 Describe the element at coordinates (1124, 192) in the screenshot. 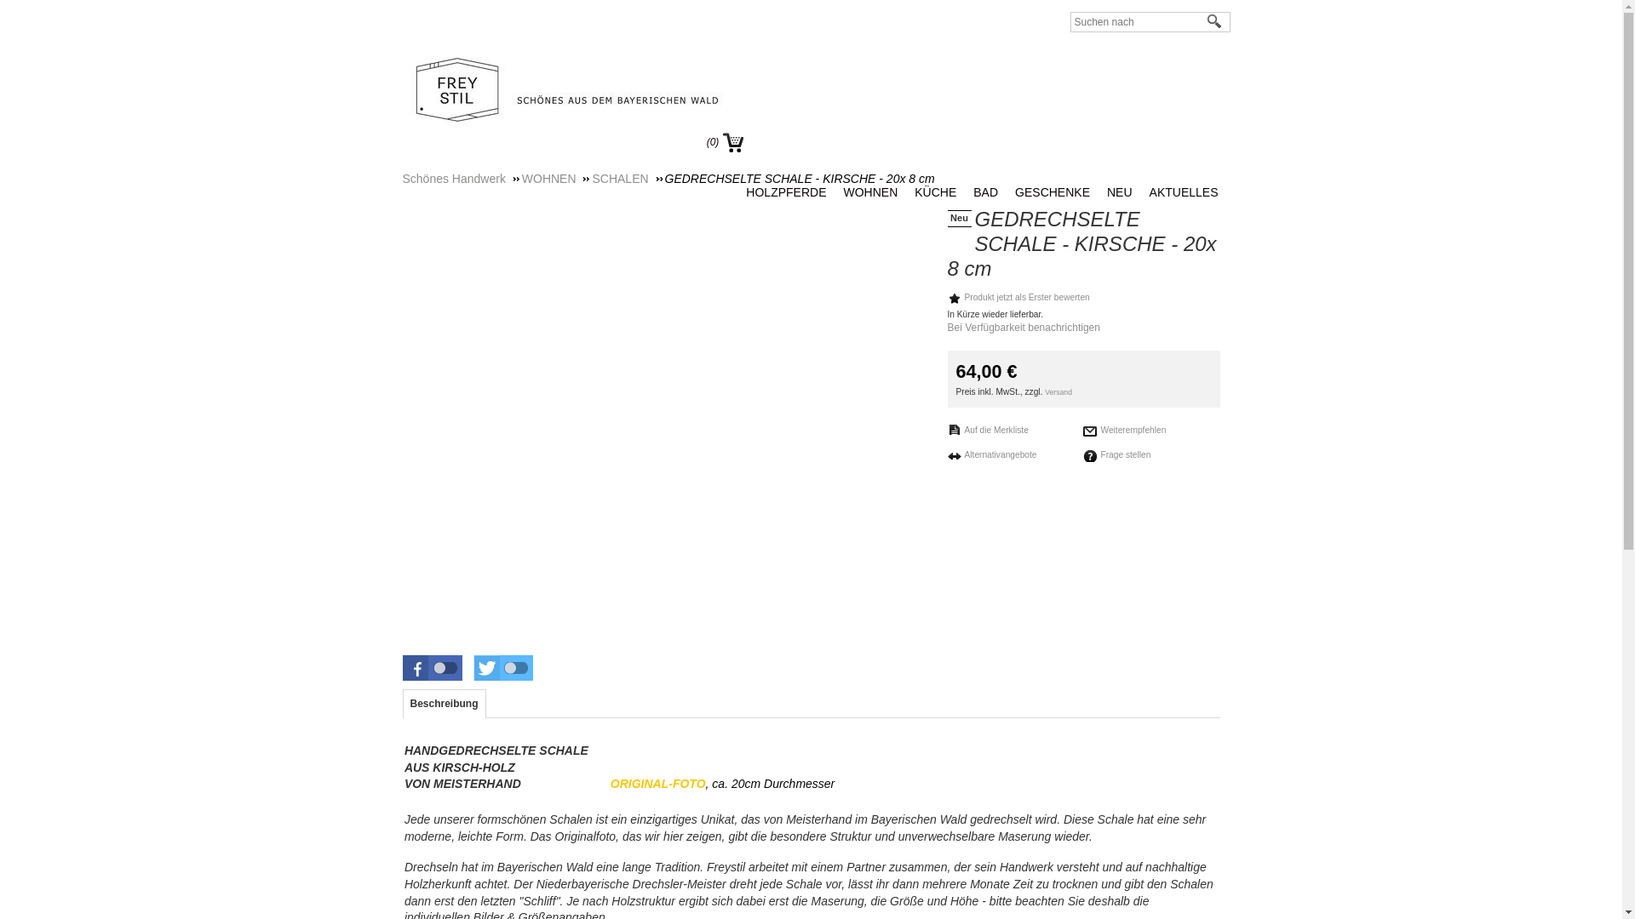

I see `NEU` at that location.